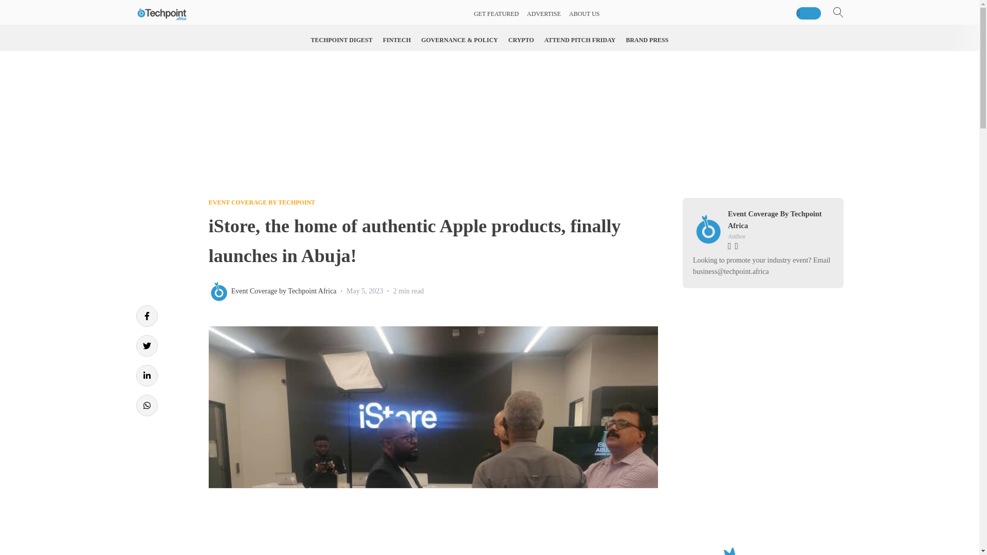 Image resolution: width=987 pixels, height=555 pixels. What do you see at coordinates (146, 346) in the screenshot?
I see `Share on Twitter` at bounding box center [146, 346].